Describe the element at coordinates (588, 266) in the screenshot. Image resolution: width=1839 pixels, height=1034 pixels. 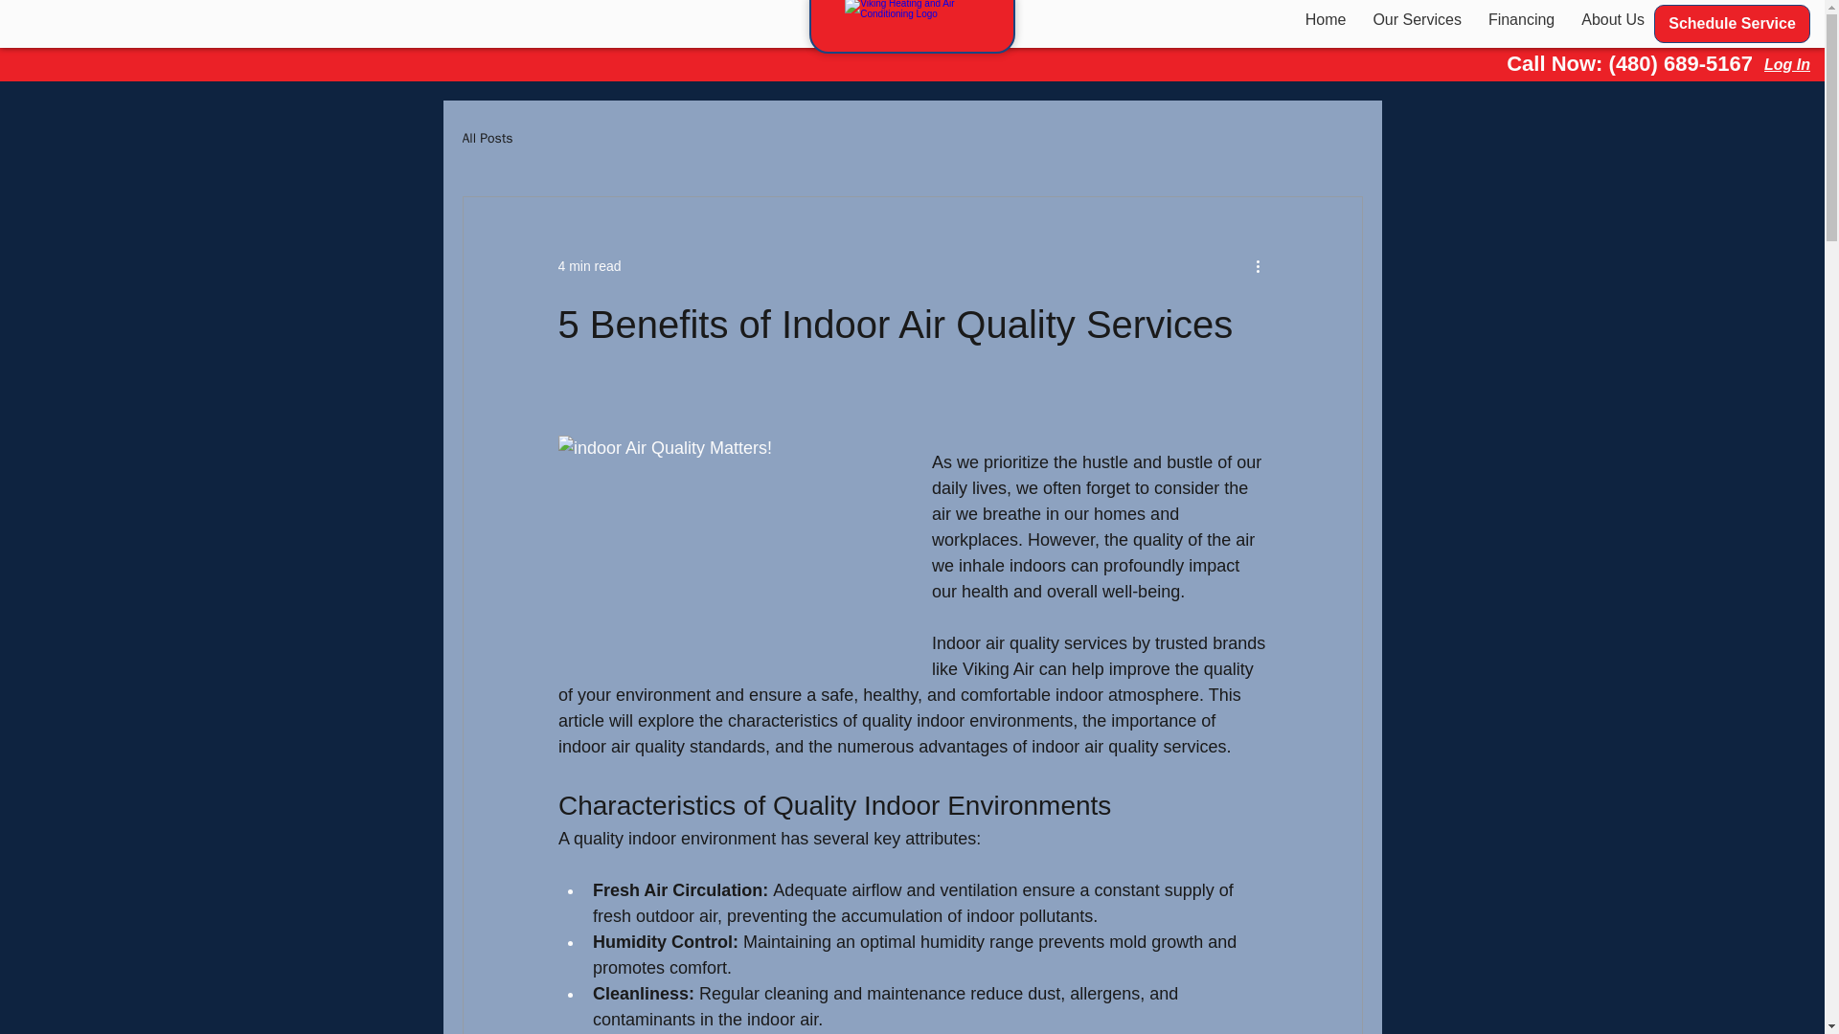
I see `Schedule Service` at that location.